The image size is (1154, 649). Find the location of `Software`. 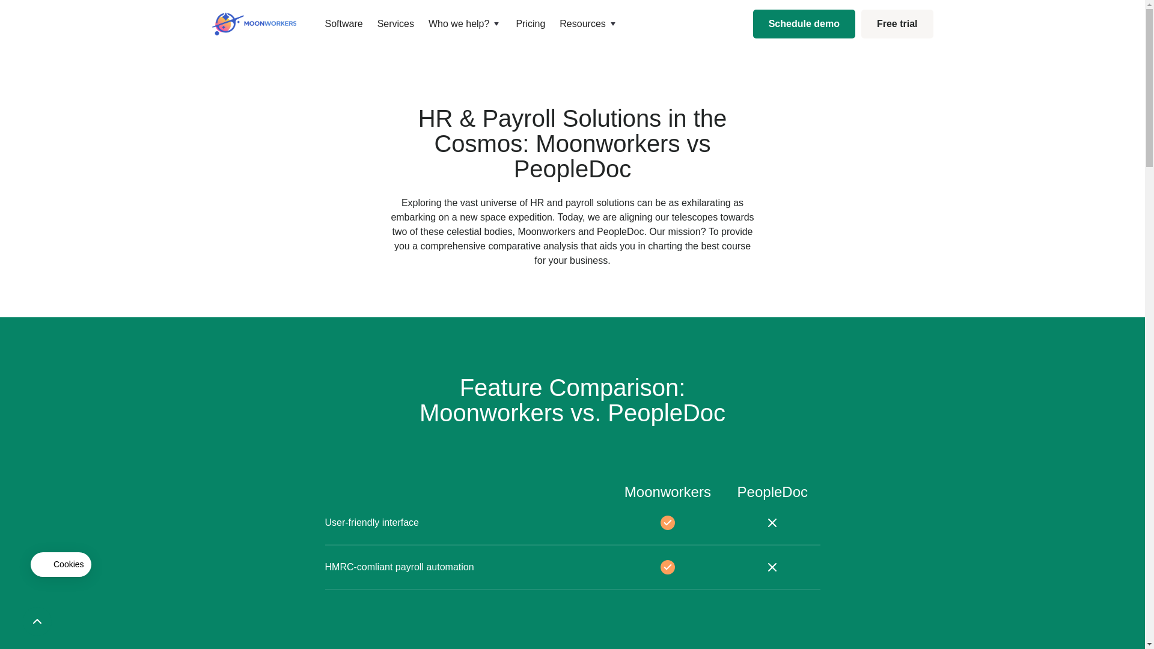

Software is located at coordinates (343, 24).